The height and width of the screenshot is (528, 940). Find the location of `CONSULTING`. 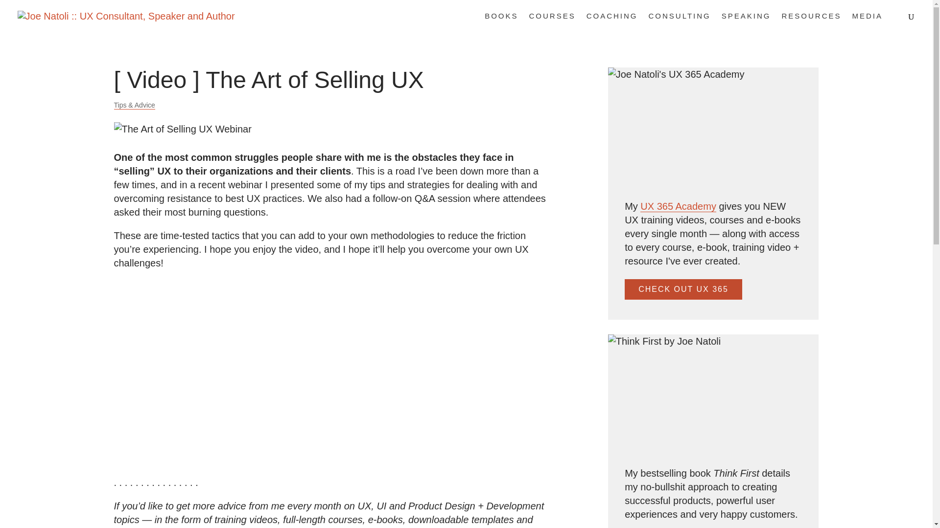

CONSULTING is located at coordinates (680, 22).